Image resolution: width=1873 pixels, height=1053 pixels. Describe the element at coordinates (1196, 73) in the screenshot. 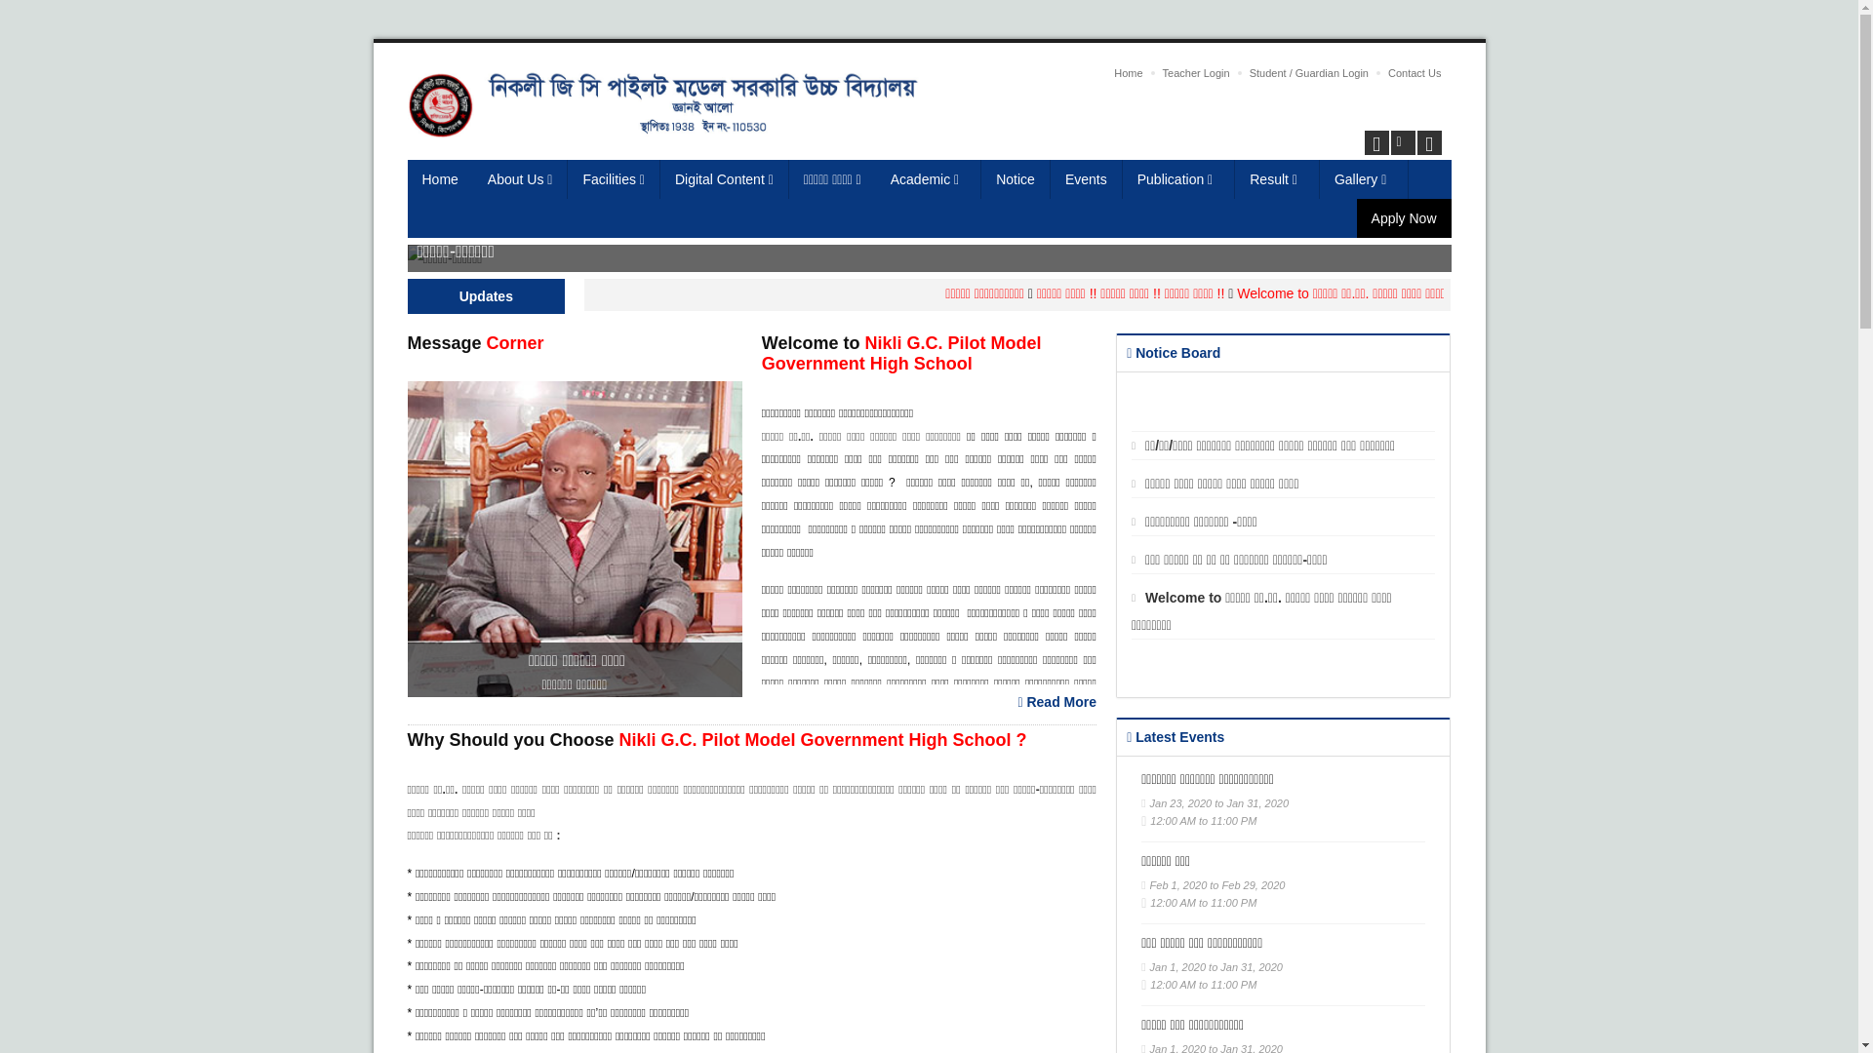

I see `Teacher Login` at that location.